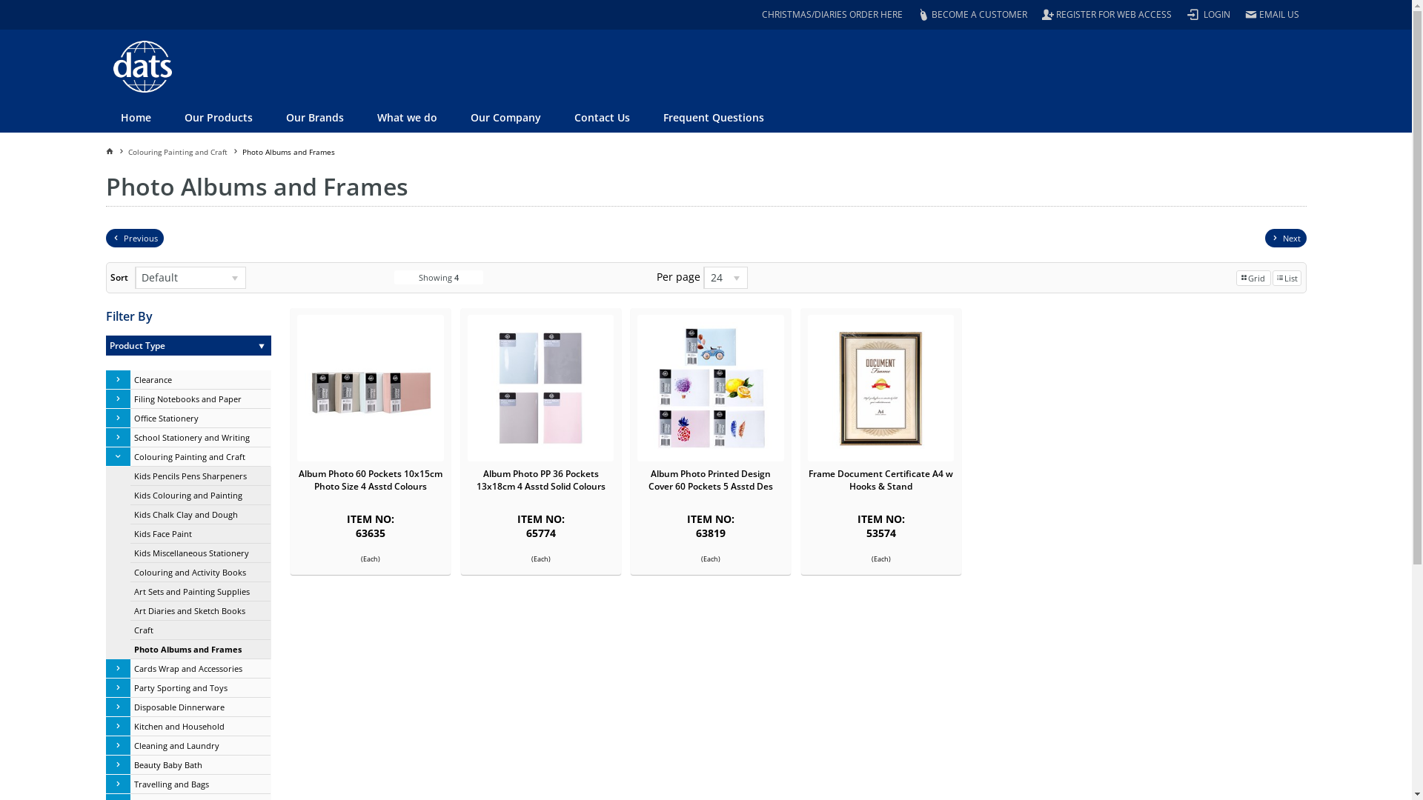 The image size is (1423, 800). Describe the element at coordinates (221, 118) in the screenshot. I see `Our Products` at that location.